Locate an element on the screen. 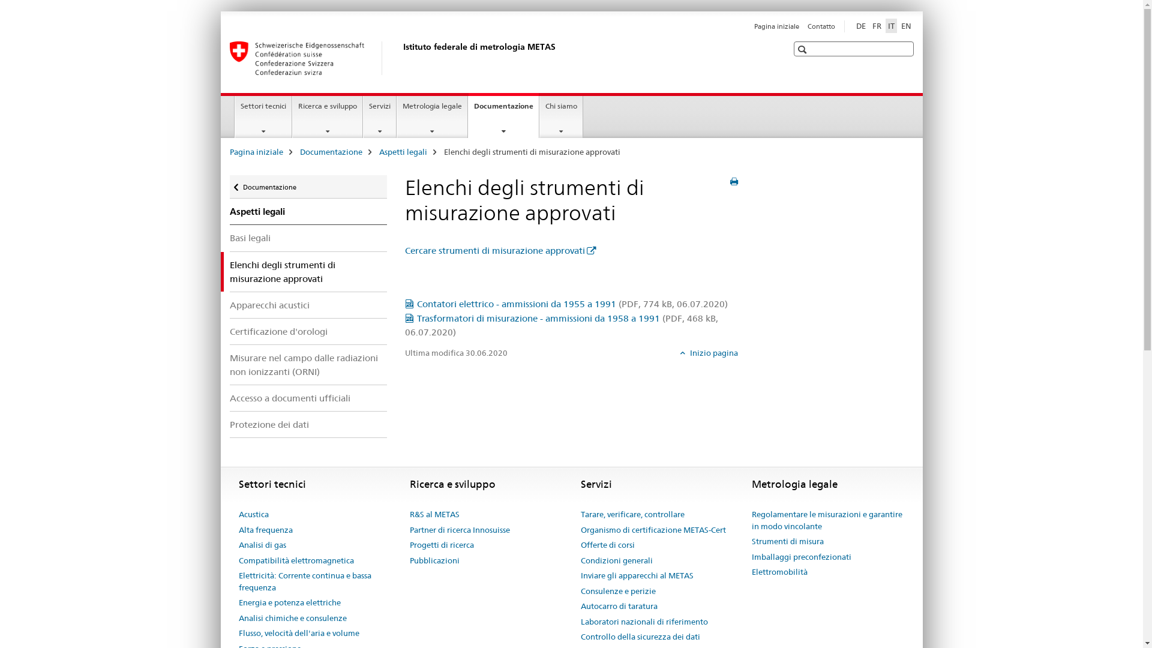 This screenshot has width=1152, height=648. Progetti di ricerca is located at coordinates (442, 545).